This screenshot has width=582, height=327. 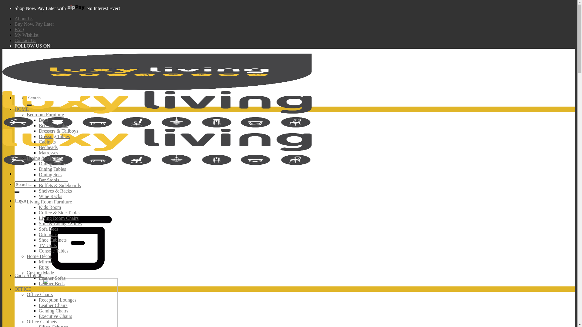 I want to click on Search, so click(x=17, y=192).